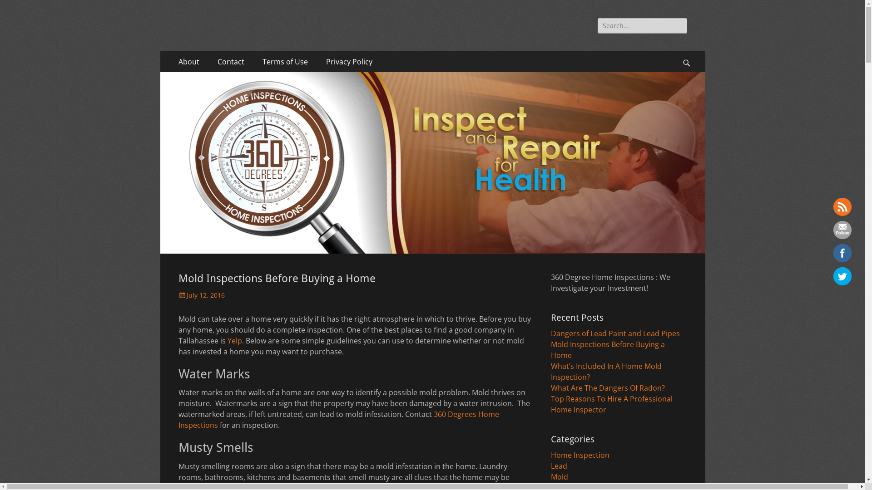 This screenshot has width=872, height=490. I want to click on What Are The Dangers Of Radon?, so click(608, 388).